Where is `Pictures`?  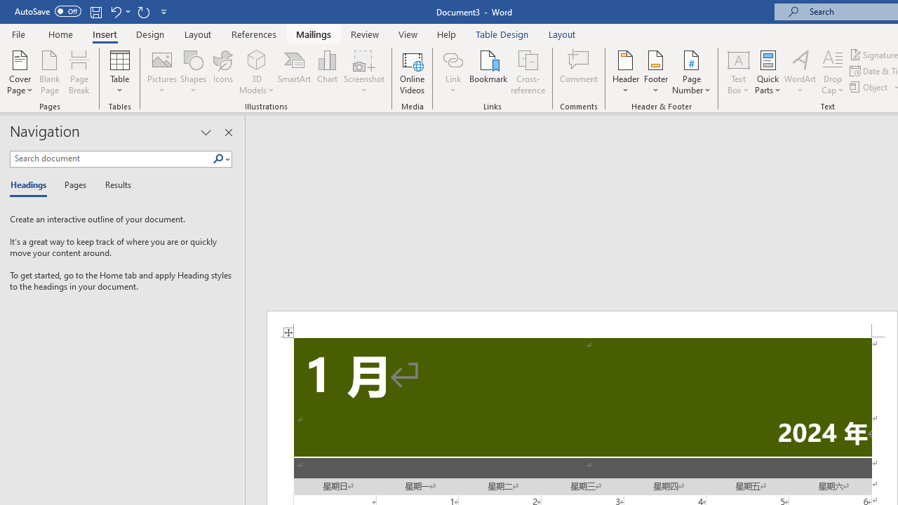
Pictures is located at coordinates (161, 72).